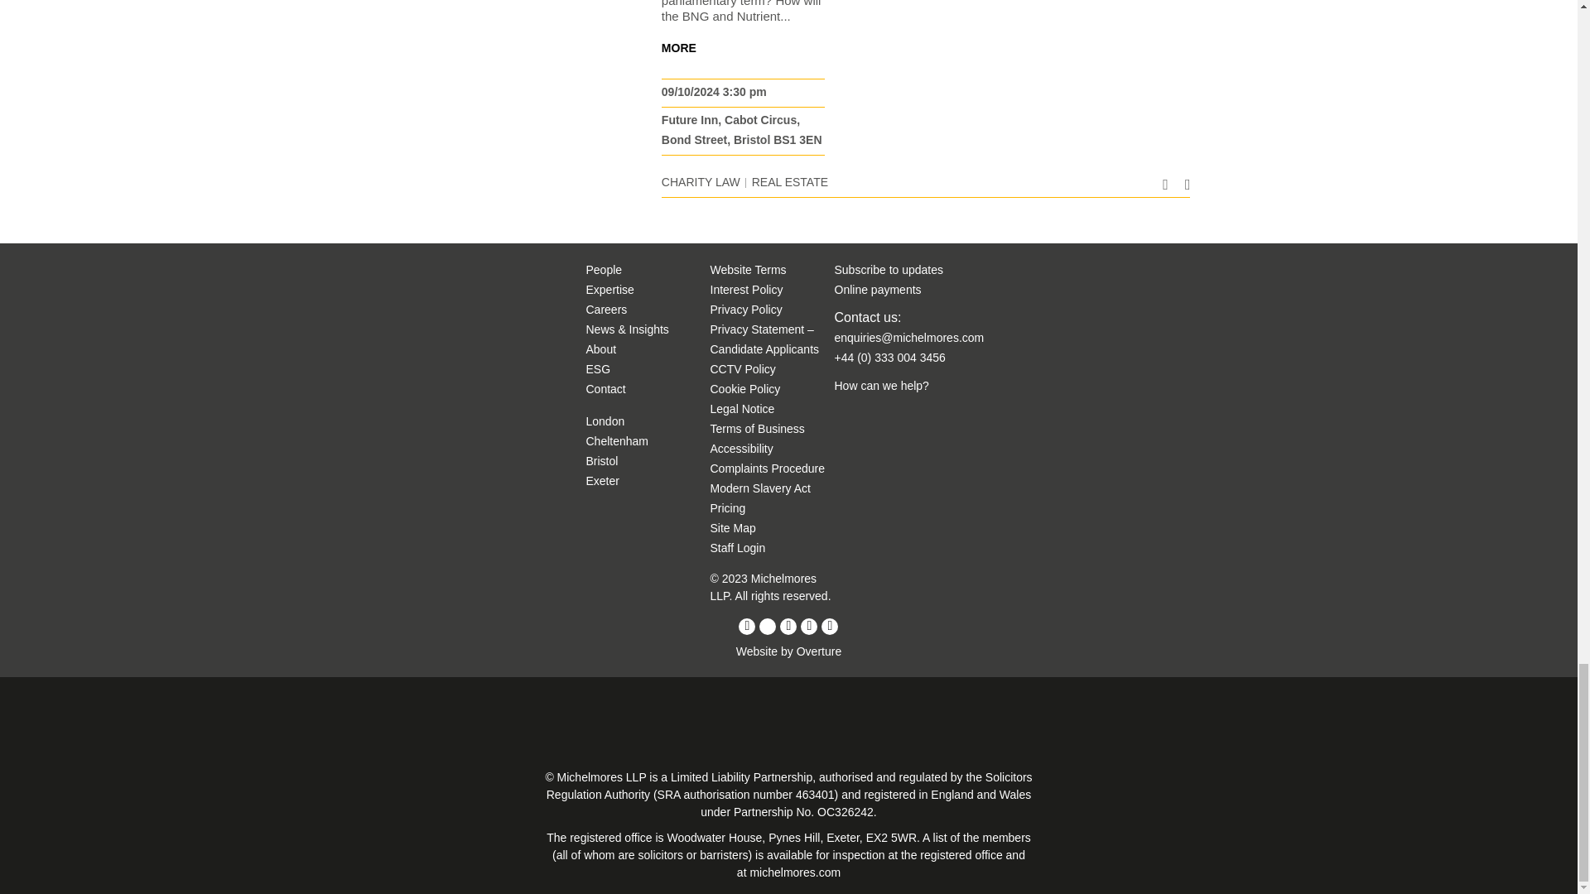  Describe the element at coordinates (749, 269) in the screenshot. I see `Website Terms` at that location.